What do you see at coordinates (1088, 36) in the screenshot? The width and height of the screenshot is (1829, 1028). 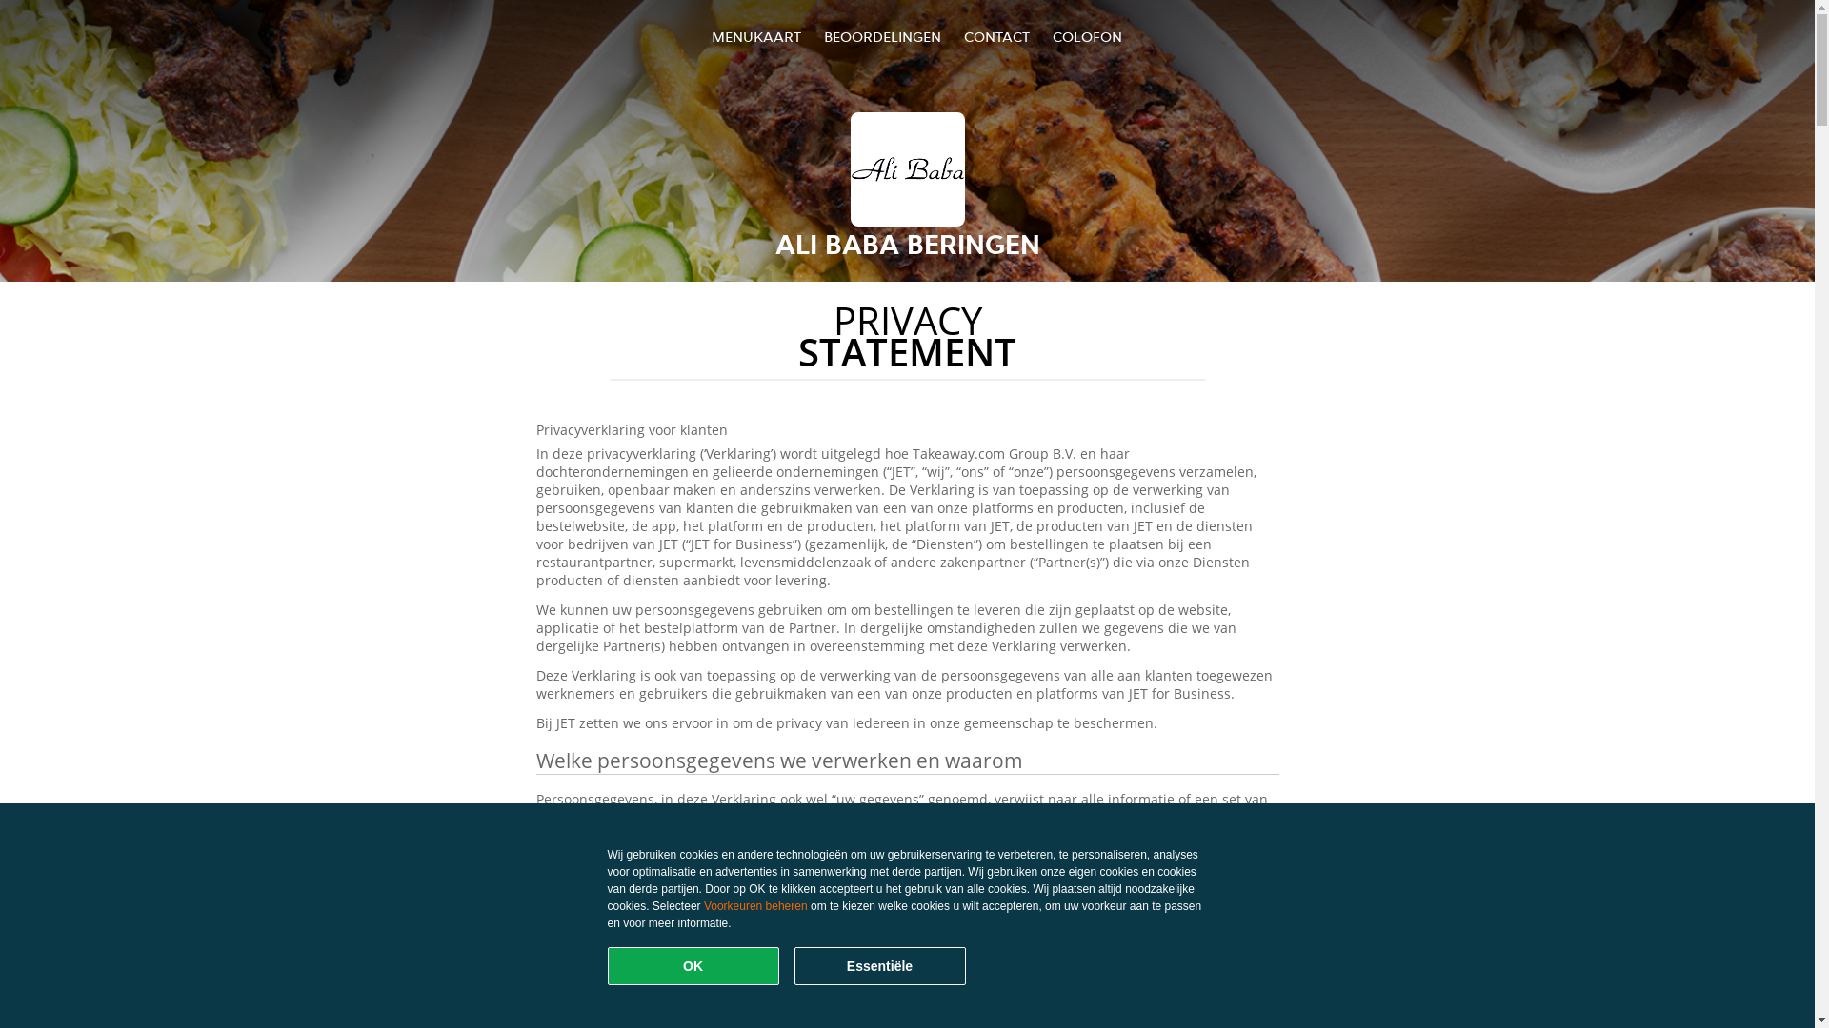 I see `COLOFON` at bounding box center [1088, 36].